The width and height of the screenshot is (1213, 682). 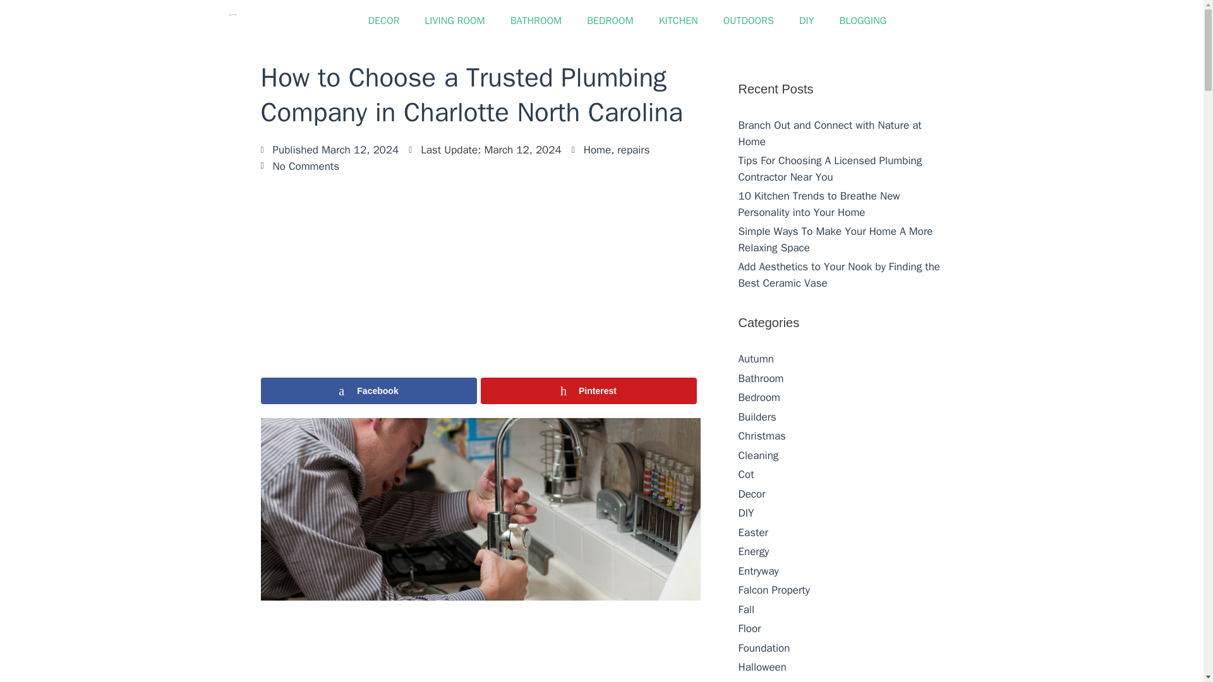 I want to click on OUTDOORS, so click(x=748, y=20).